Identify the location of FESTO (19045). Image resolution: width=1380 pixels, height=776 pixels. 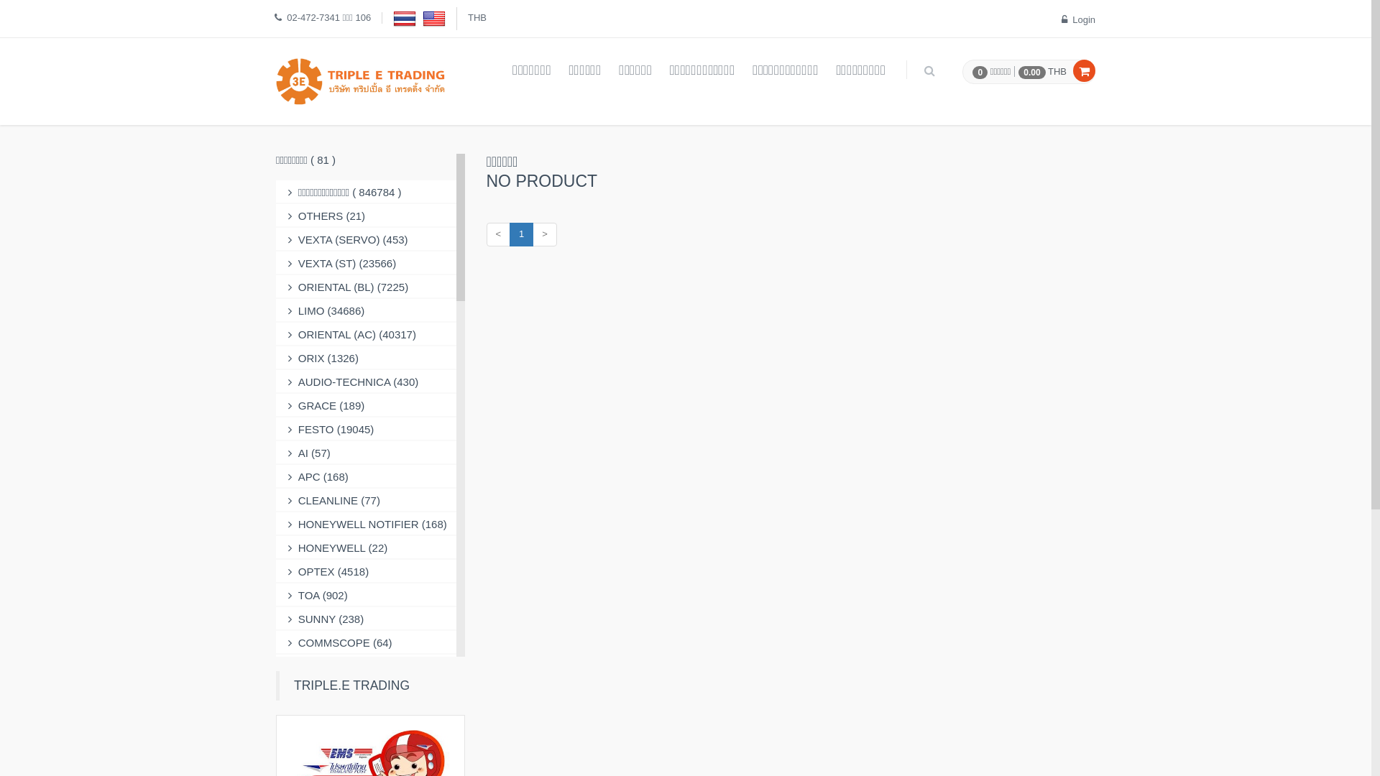
(367, 430).